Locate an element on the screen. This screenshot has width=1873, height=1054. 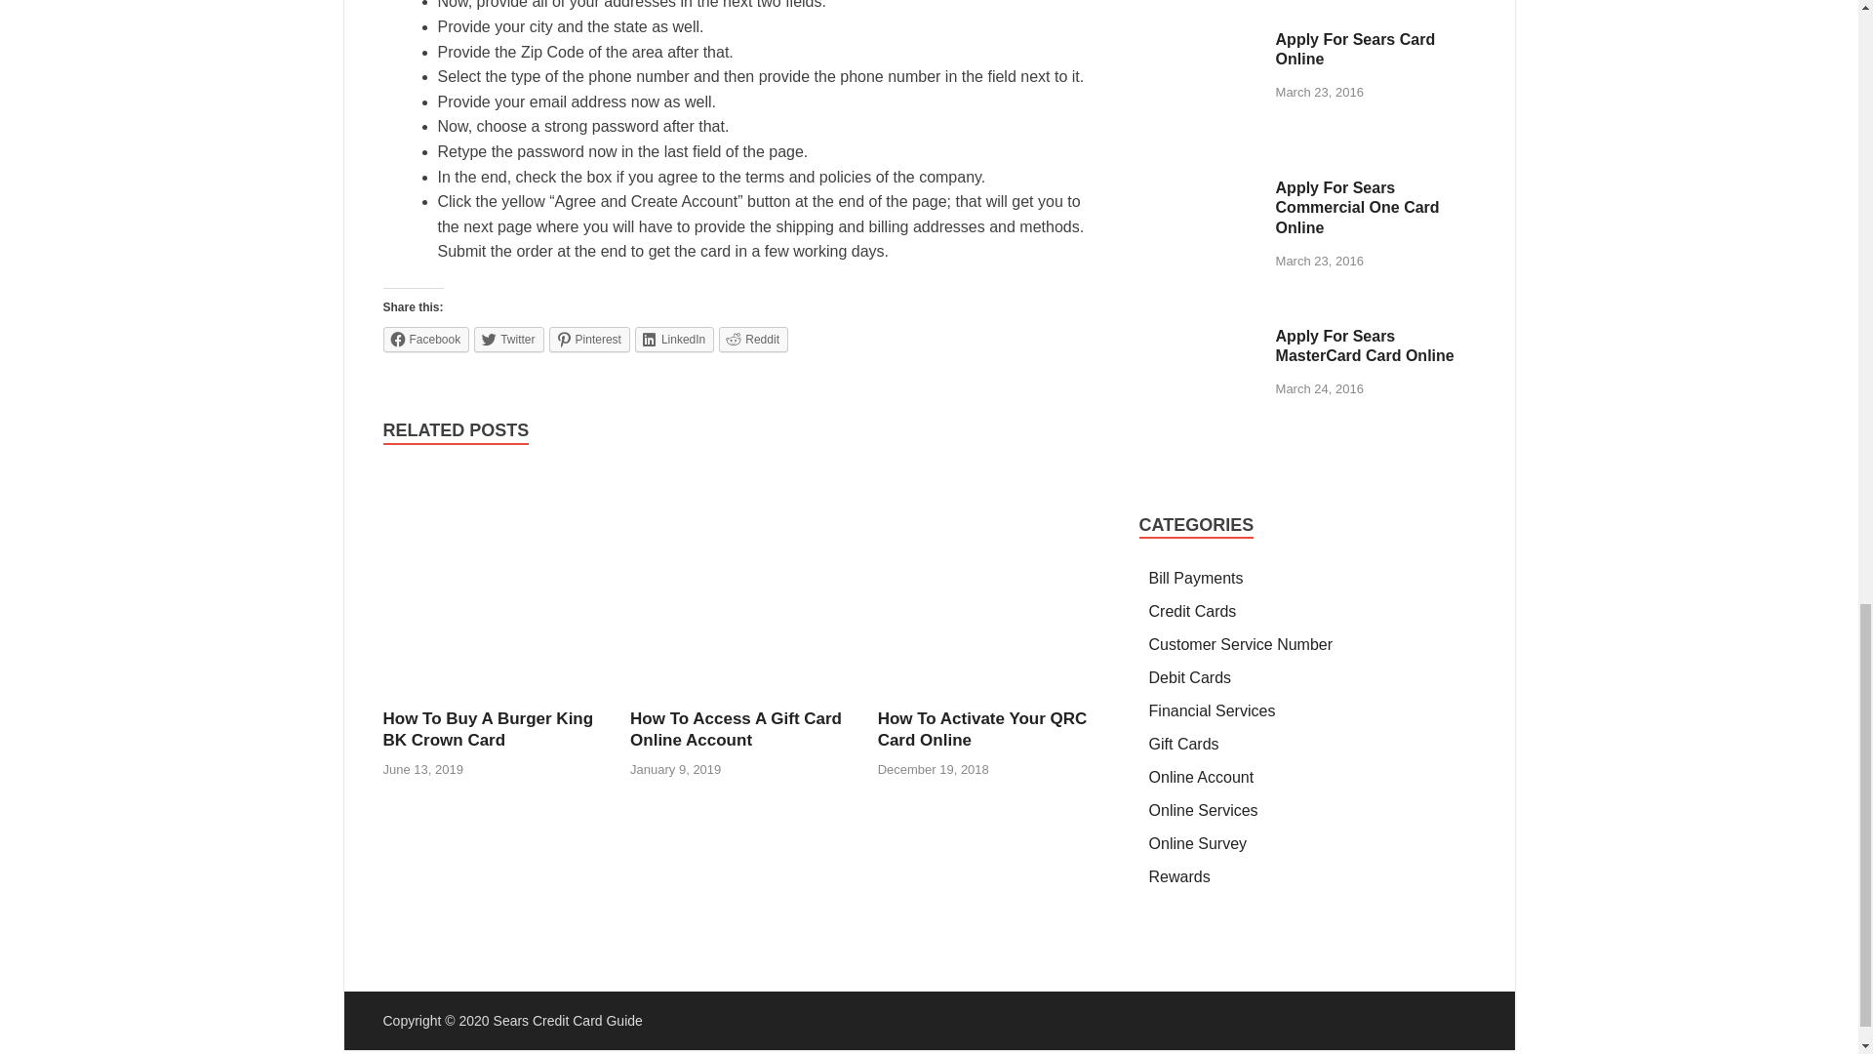
How To Buy A Burger King BK Crown Card is located at coordinates (494, 697).